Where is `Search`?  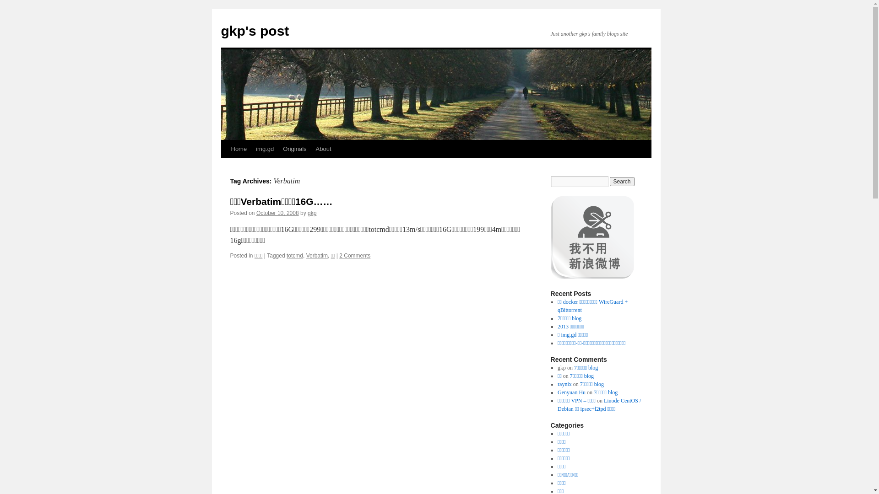 Search is located at coordinates (622, 182).